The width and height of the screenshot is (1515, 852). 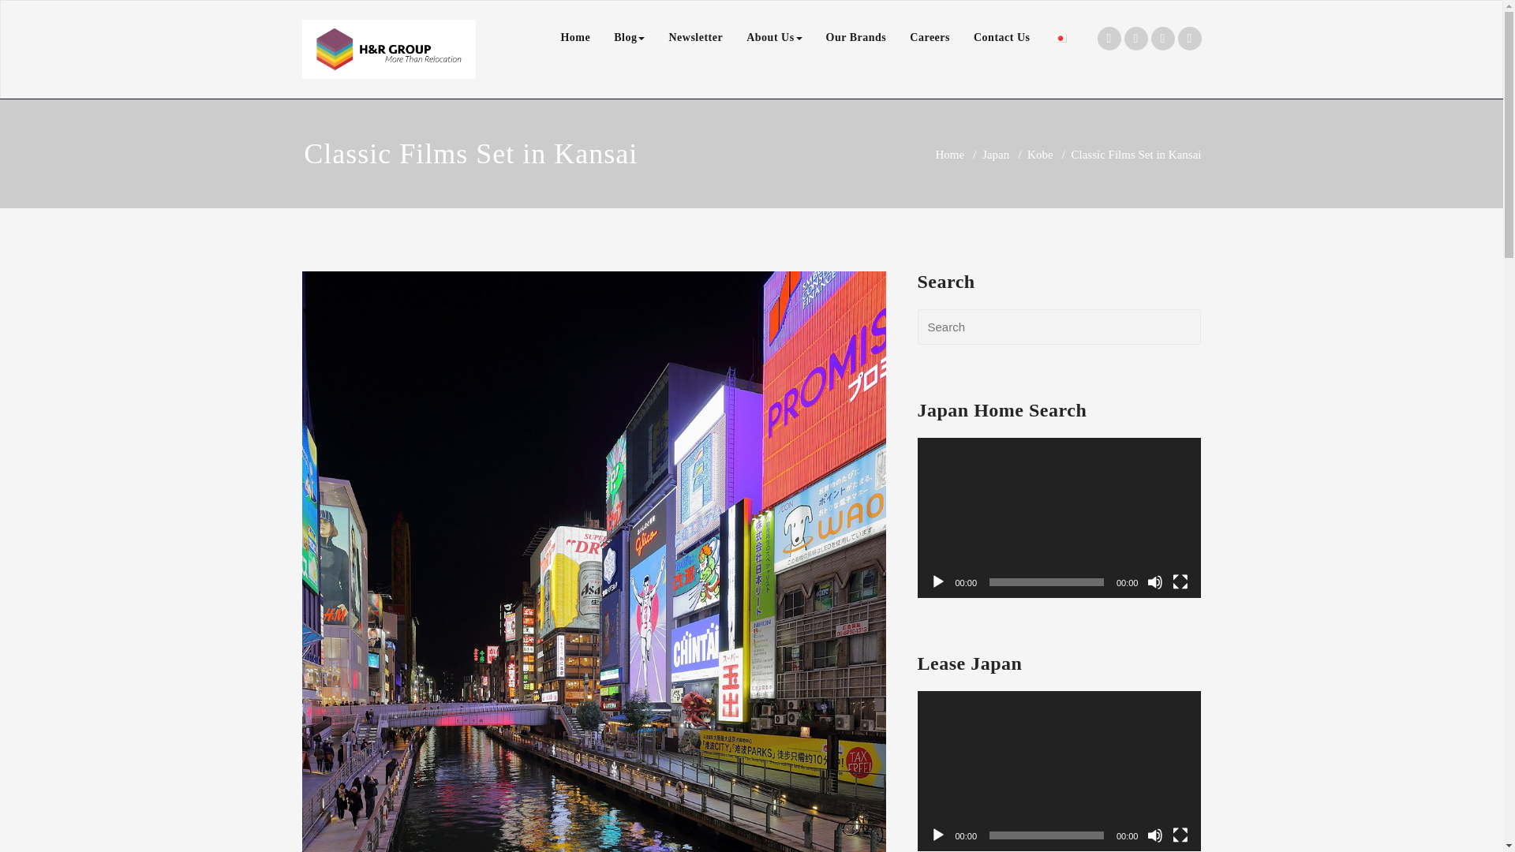 What do you see at coordinates (1180, 835) in the screenshot?
I see `Fullscreen` at bounding box center [1180, 835].